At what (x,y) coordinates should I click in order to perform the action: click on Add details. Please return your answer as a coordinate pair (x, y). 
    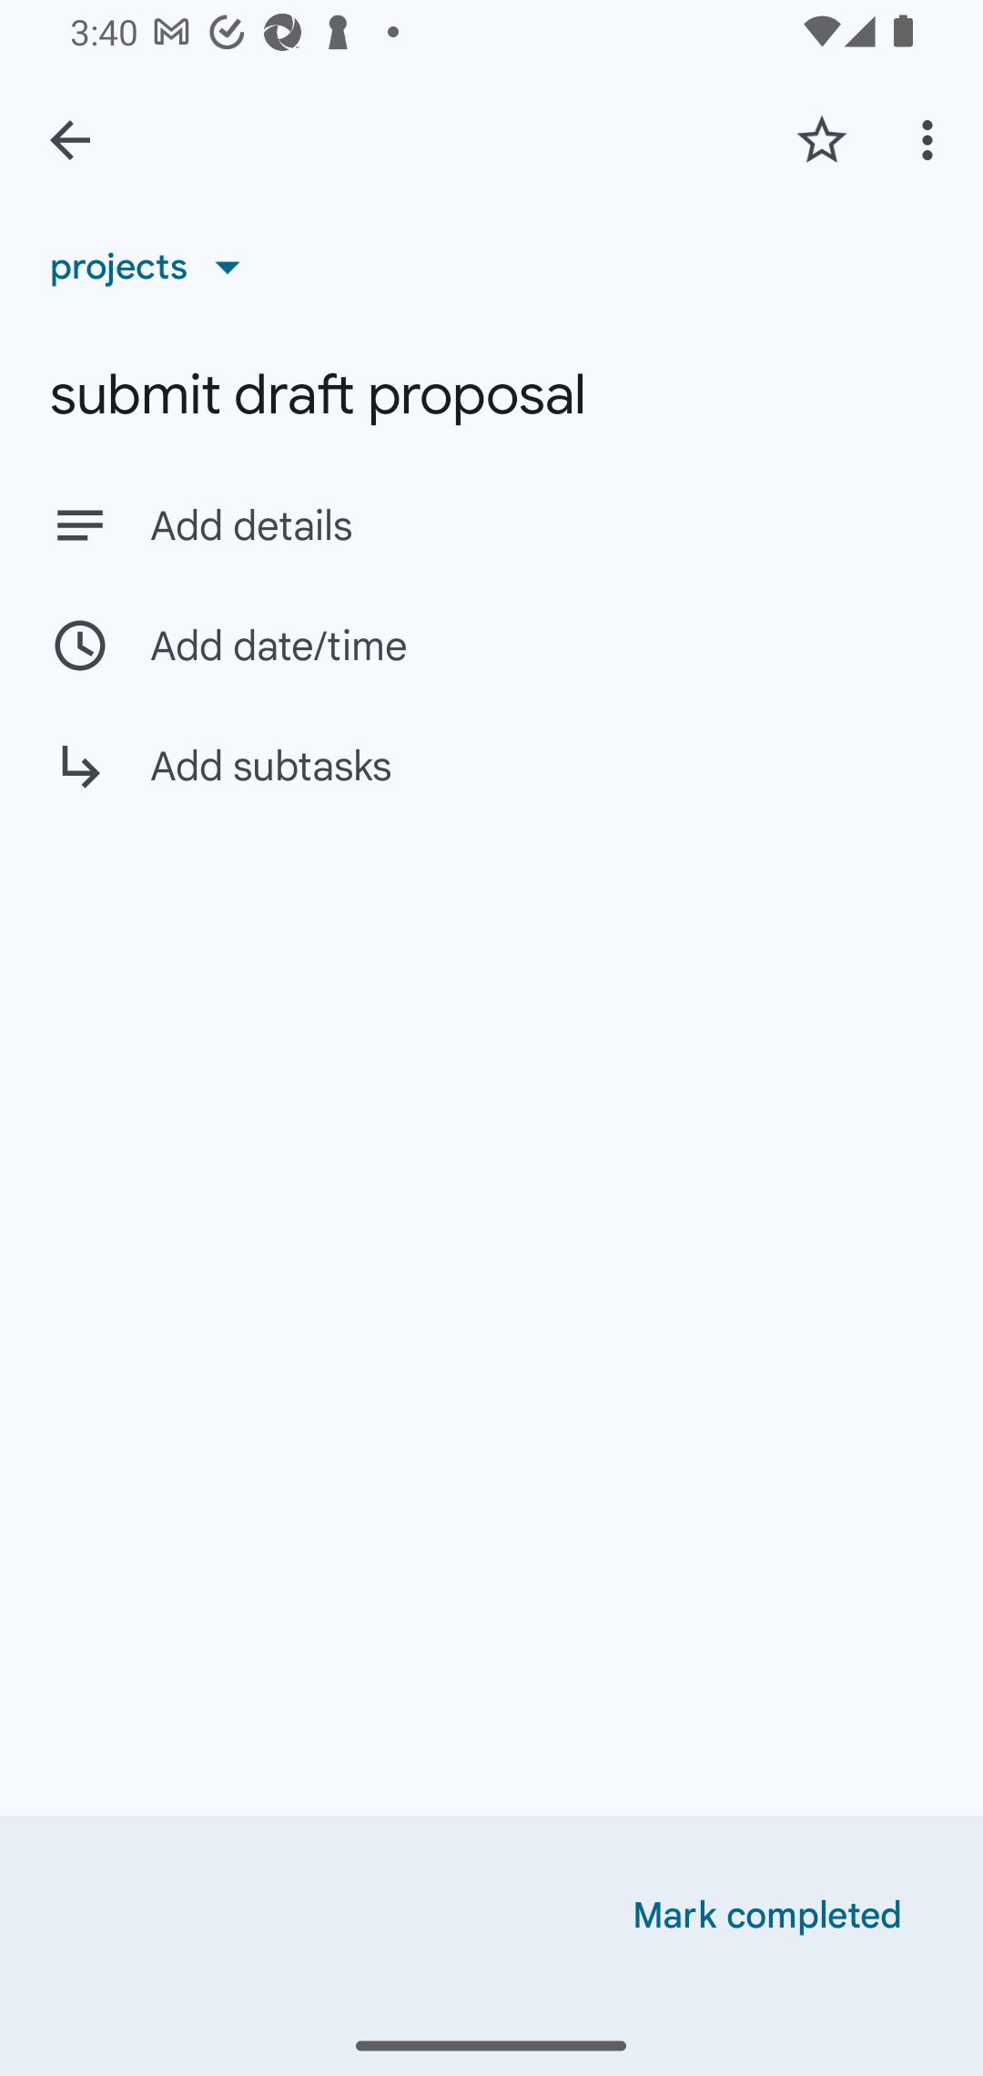
    Looking at the image, I should click on (491, 524).